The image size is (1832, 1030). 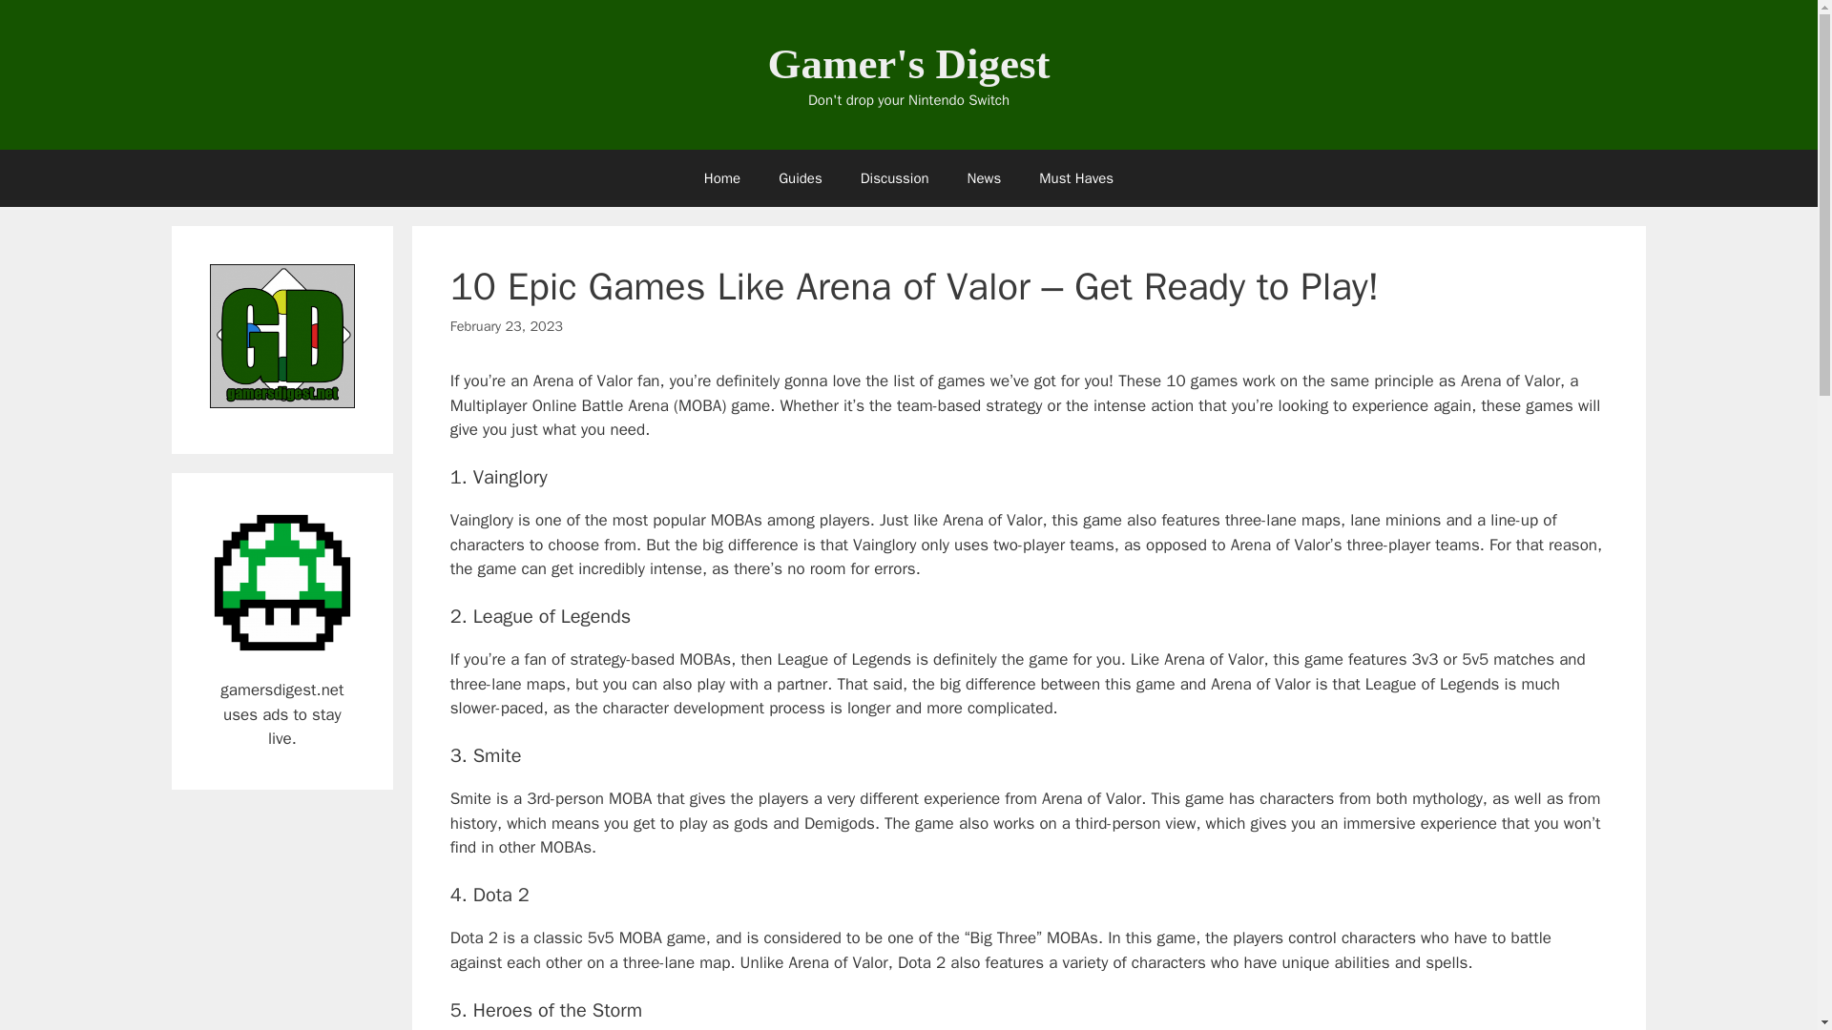 I want to click on 7:05 pm, so click(x=506, y=326).